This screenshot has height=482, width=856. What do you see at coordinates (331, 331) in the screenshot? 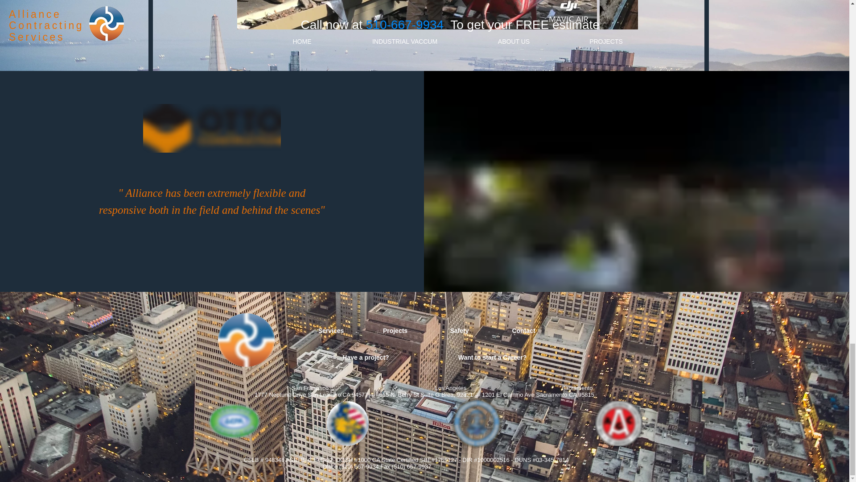
I see `Services` at bounding box center [331, 331].